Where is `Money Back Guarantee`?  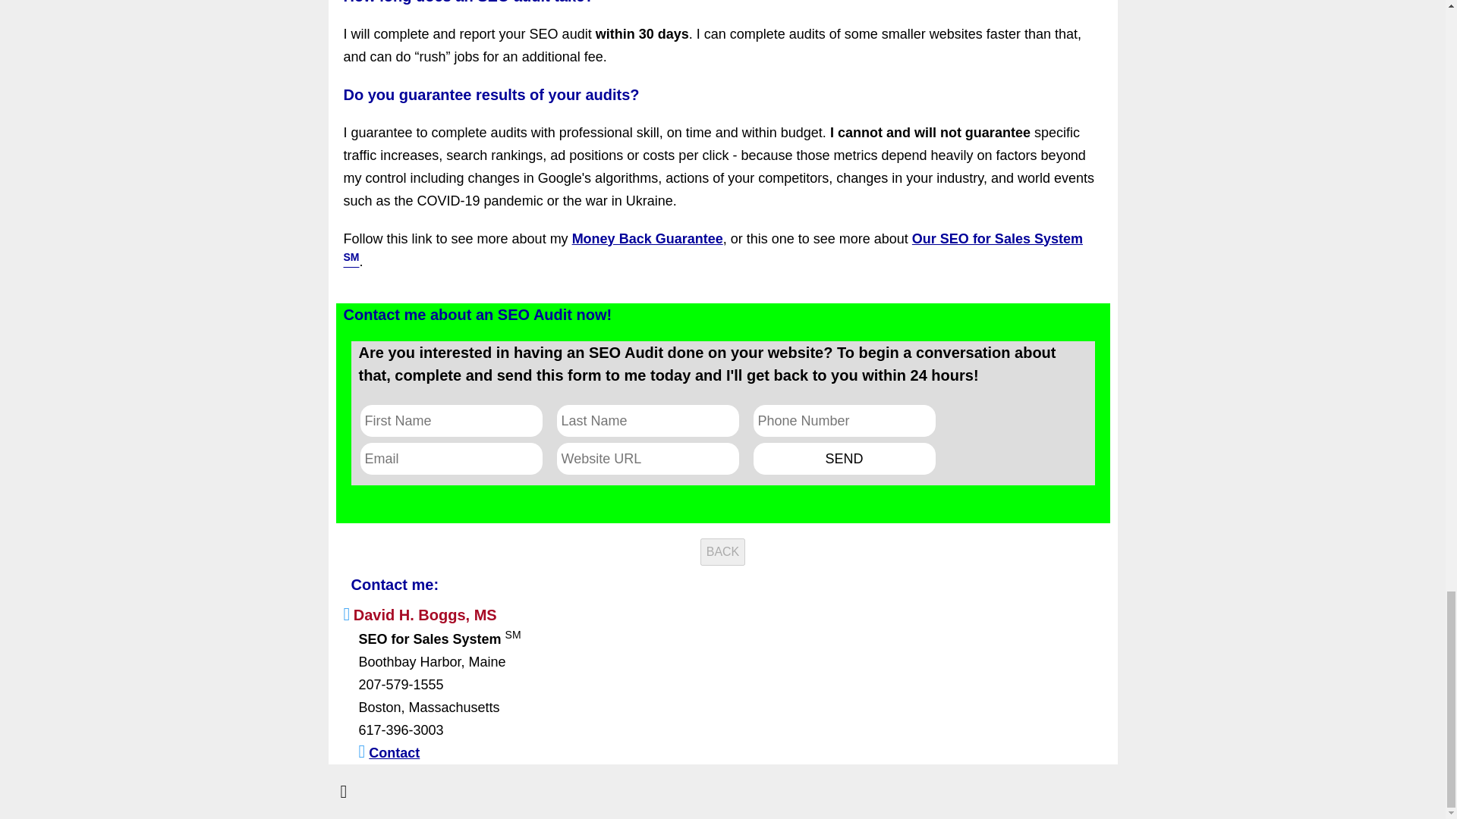 Money Back Guarantee is located at coordinates (647, 238).